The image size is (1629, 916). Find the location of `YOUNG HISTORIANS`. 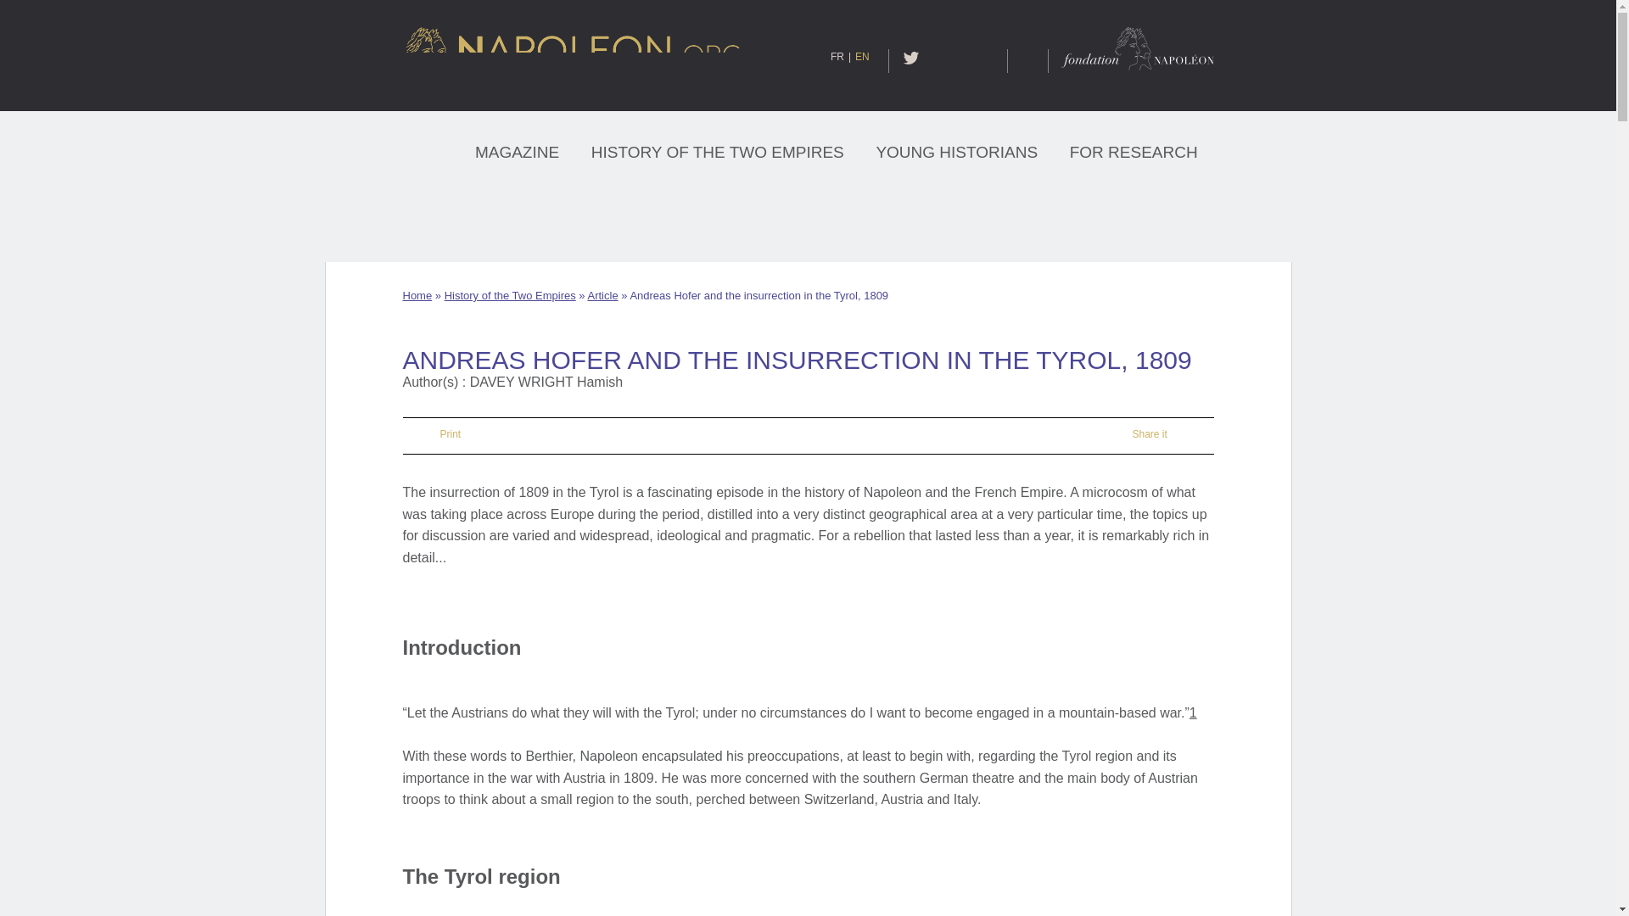

YOUNG HISTORIANS is located at coordinates (957, 148).